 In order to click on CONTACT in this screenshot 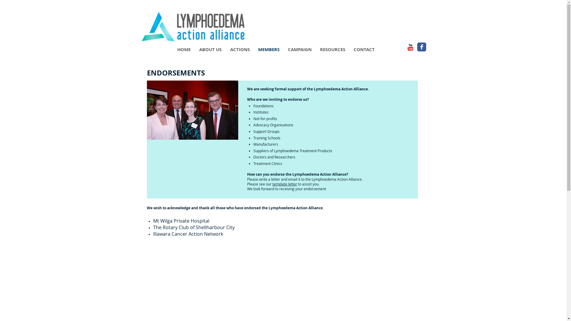, I will do `click(363, 50)`.